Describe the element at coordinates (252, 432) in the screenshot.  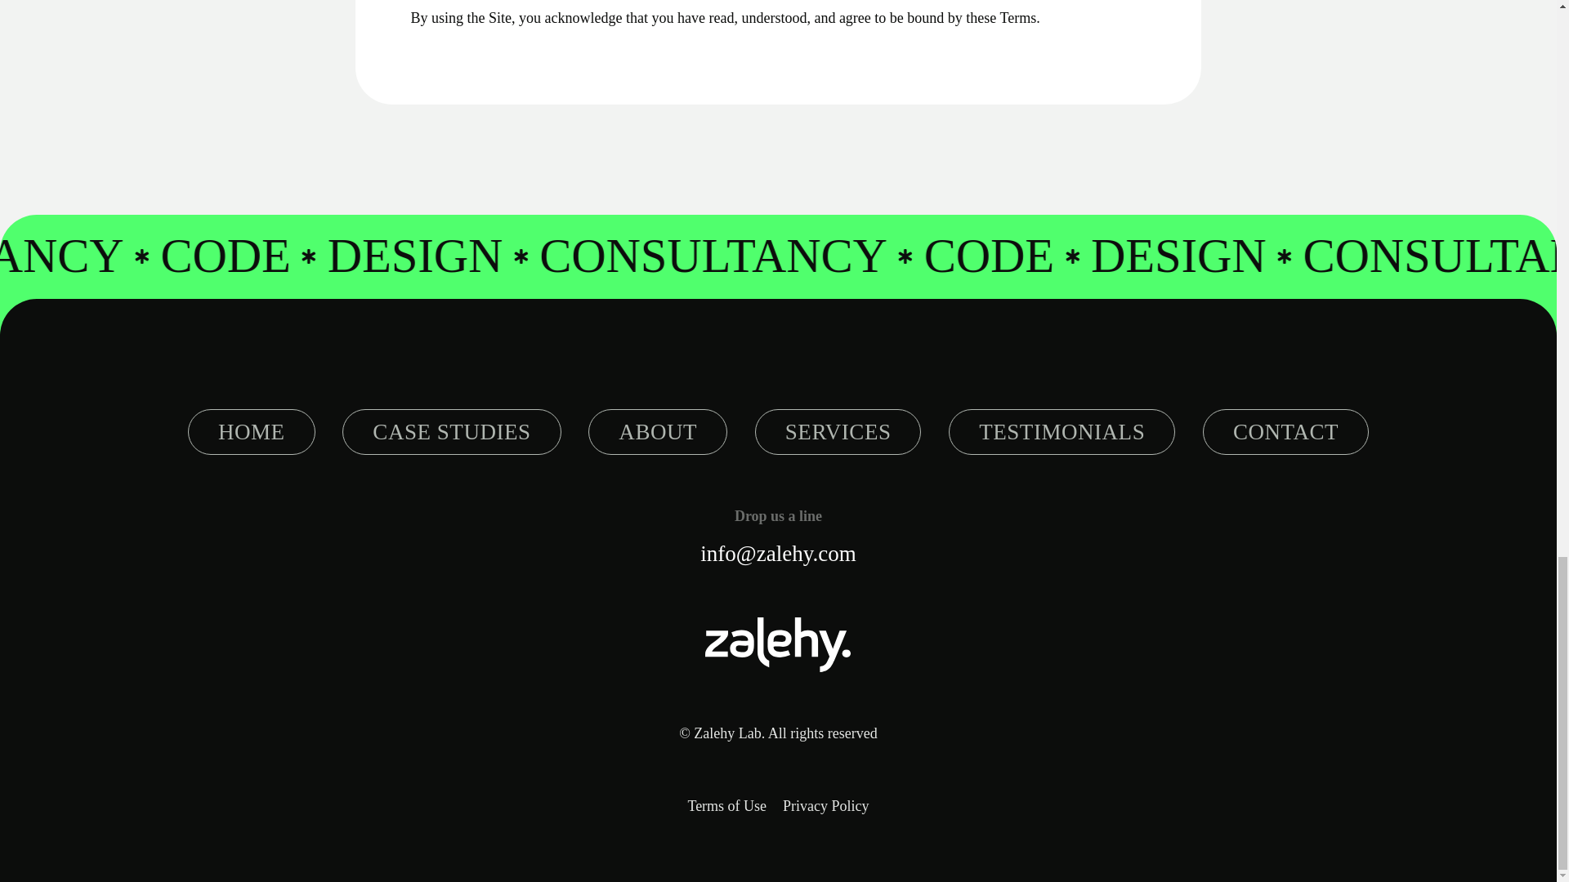
I see `HOME` at that location.